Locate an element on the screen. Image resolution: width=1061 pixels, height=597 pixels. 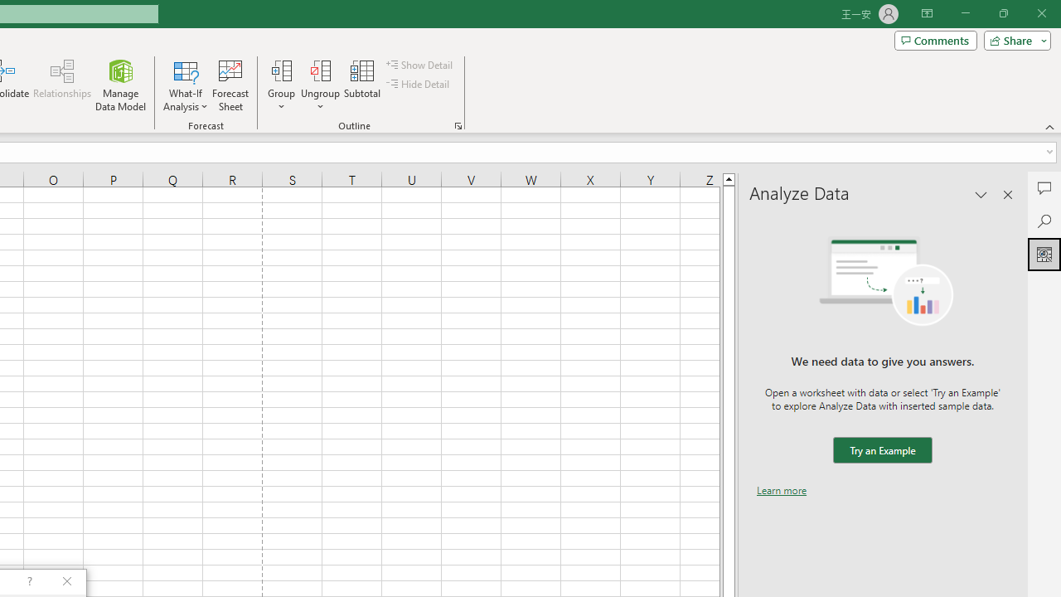
Close is located at coordinates (1041, 13).